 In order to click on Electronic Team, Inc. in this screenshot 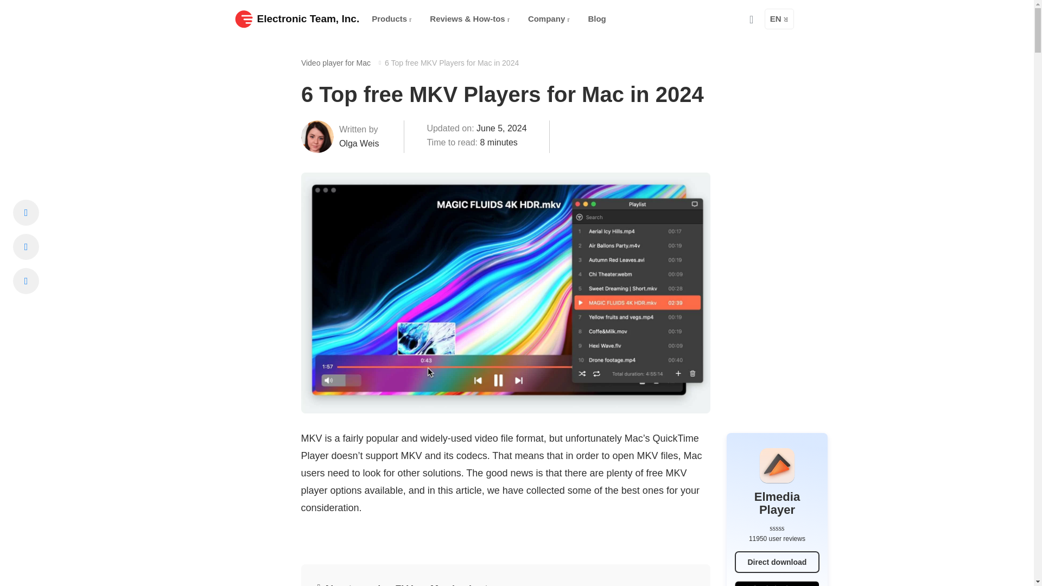, I will do `click(297, 18)`.